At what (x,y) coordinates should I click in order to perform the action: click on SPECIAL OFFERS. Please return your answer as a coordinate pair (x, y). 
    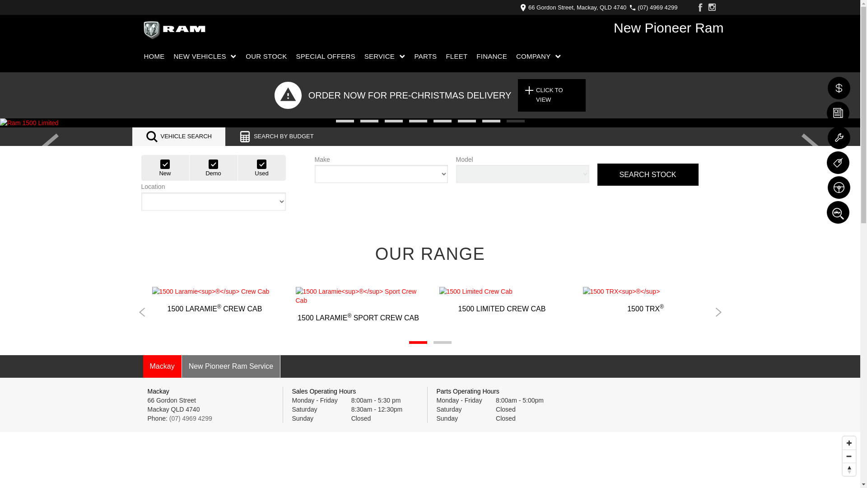
    Looking at the image, I should click on (325, 56).